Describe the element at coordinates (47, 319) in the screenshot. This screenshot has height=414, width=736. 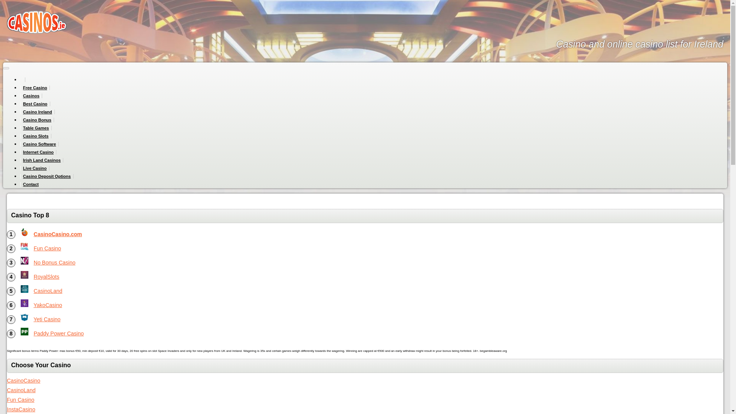
I see `Yeti Casino` at that location.